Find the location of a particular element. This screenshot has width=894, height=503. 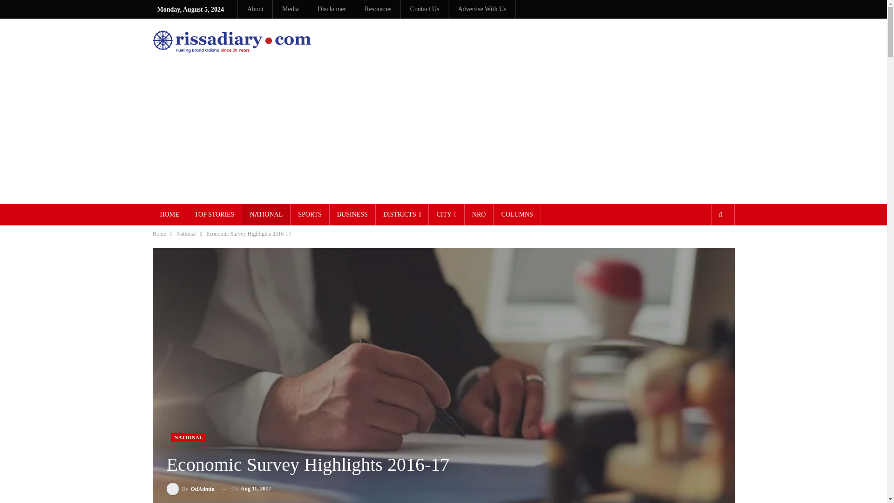

Browse Author Articles is located at coordinates (190, 488).